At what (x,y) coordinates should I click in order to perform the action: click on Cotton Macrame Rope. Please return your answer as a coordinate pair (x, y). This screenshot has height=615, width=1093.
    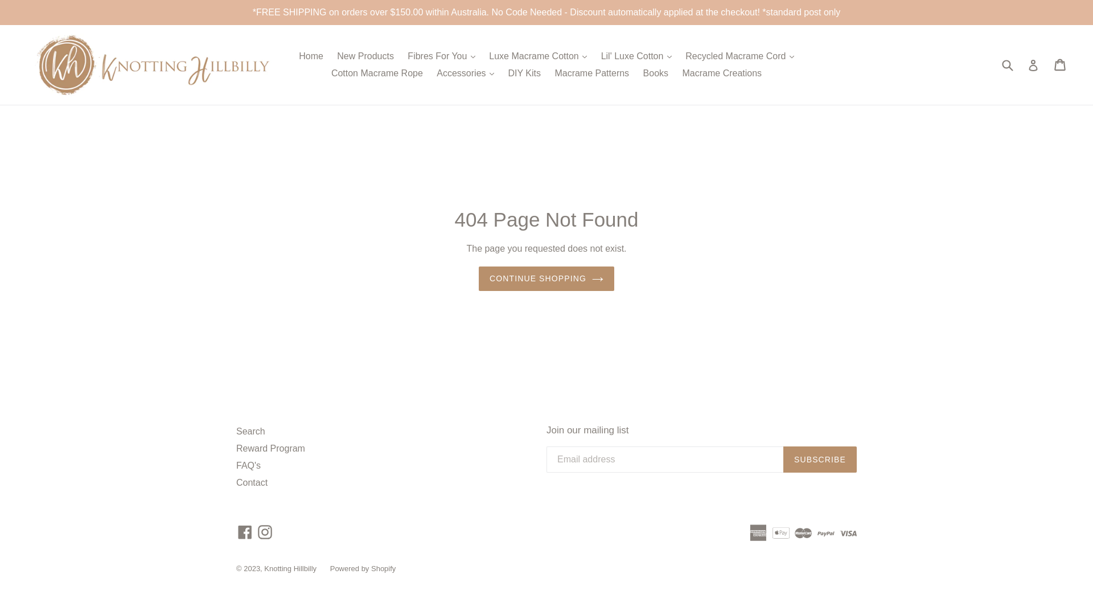
    Looking at the image, I should click on (377, 73).